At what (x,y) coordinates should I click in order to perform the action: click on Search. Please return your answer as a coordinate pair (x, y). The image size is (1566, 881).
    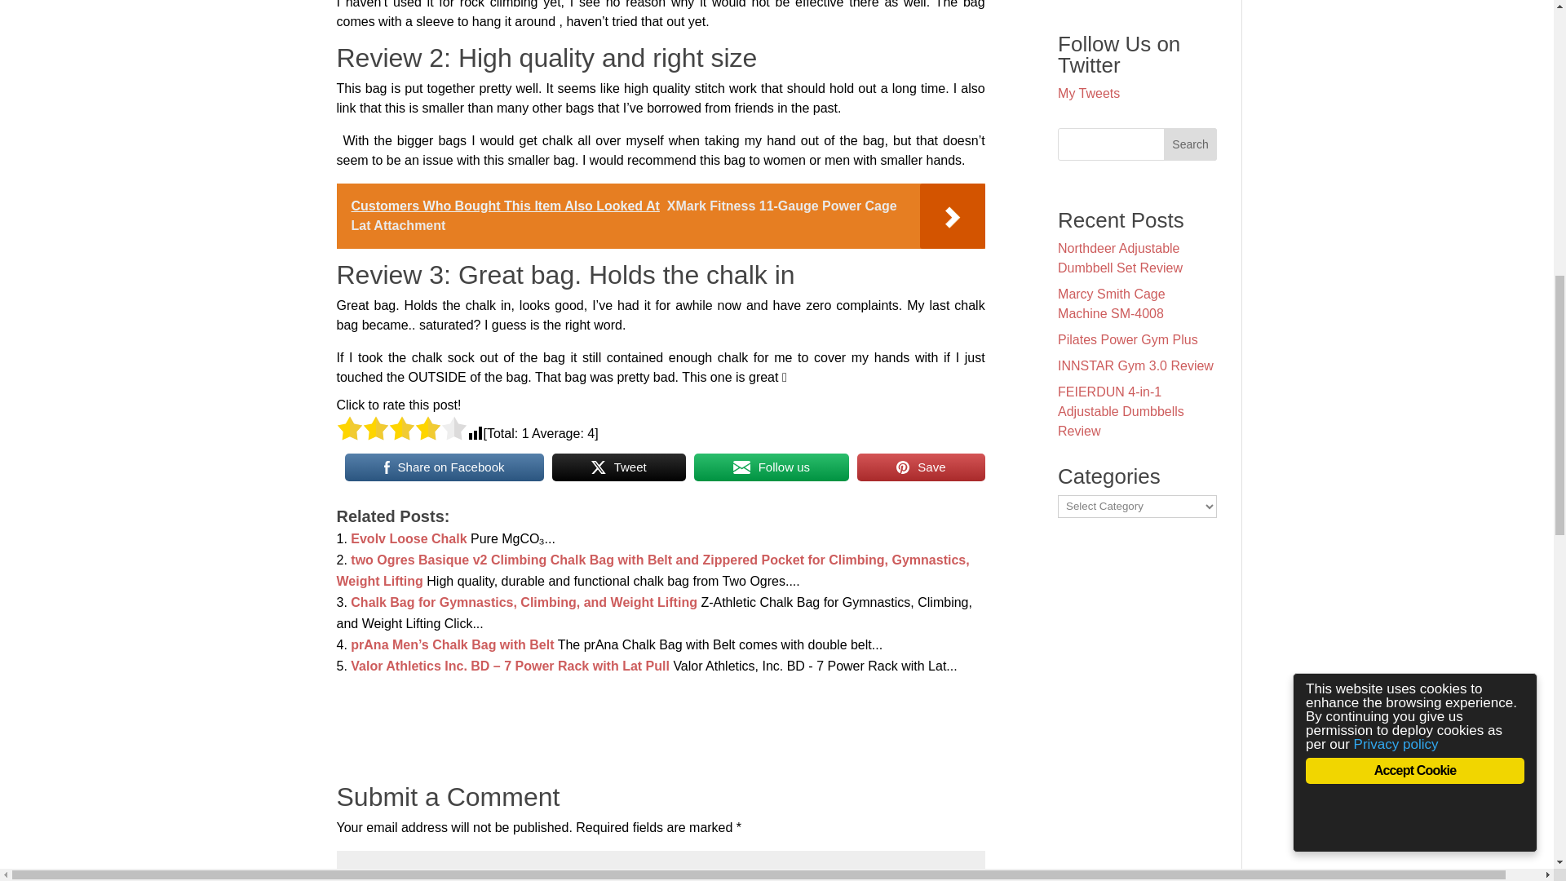
    Looking at the image, I should click on (1191, 143).